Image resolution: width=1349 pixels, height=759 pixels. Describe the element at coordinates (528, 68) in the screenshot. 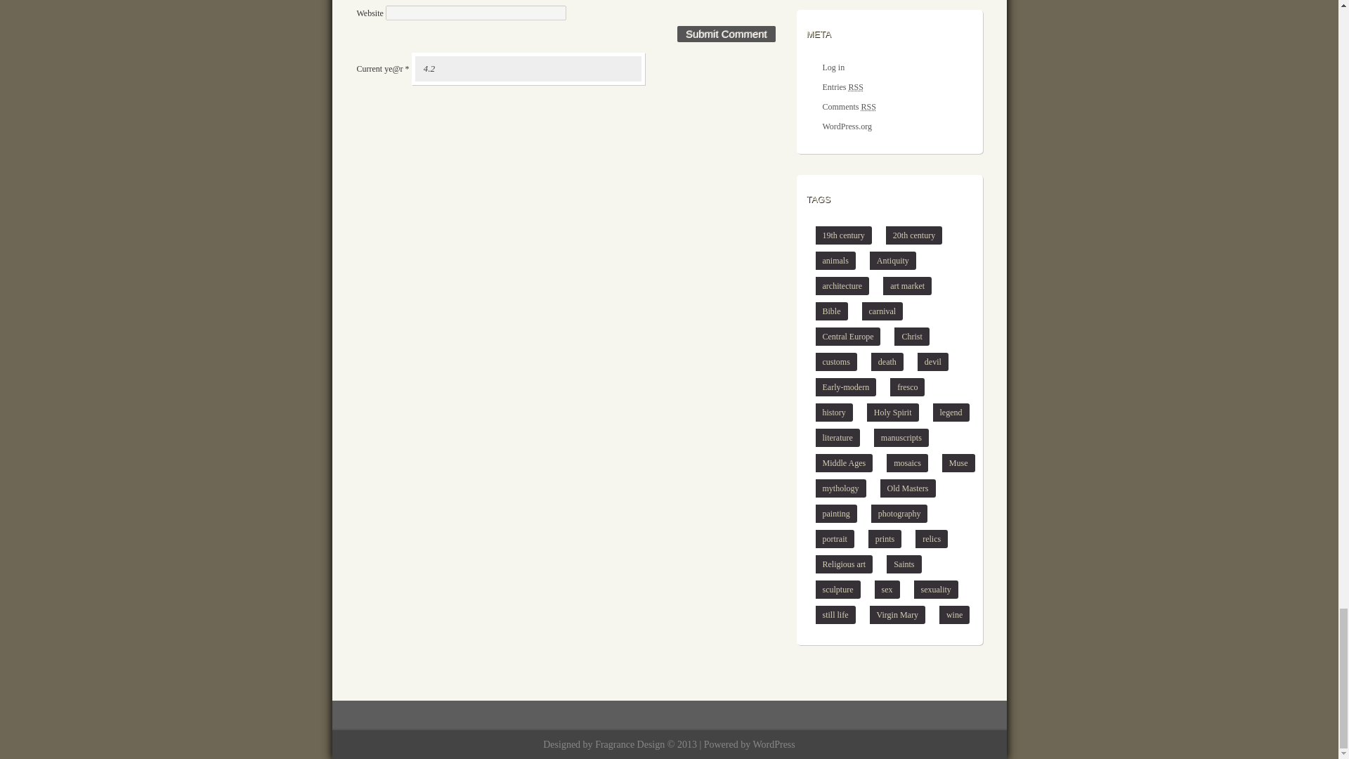

I see `4.2` at that location.